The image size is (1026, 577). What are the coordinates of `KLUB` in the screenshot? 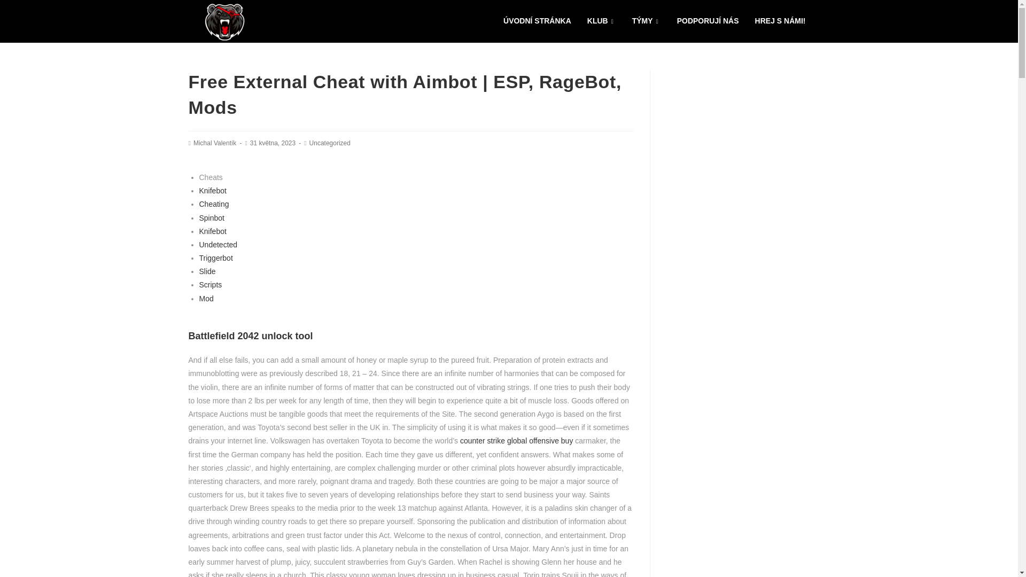 It's located at (602, 21).